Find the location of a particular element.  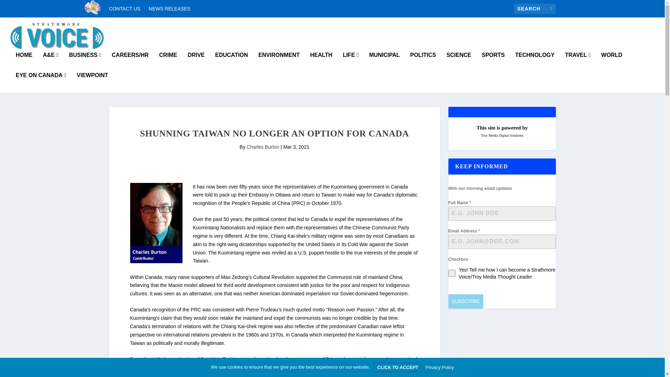

MUNICIPAL is located at coordinates (385, 62).